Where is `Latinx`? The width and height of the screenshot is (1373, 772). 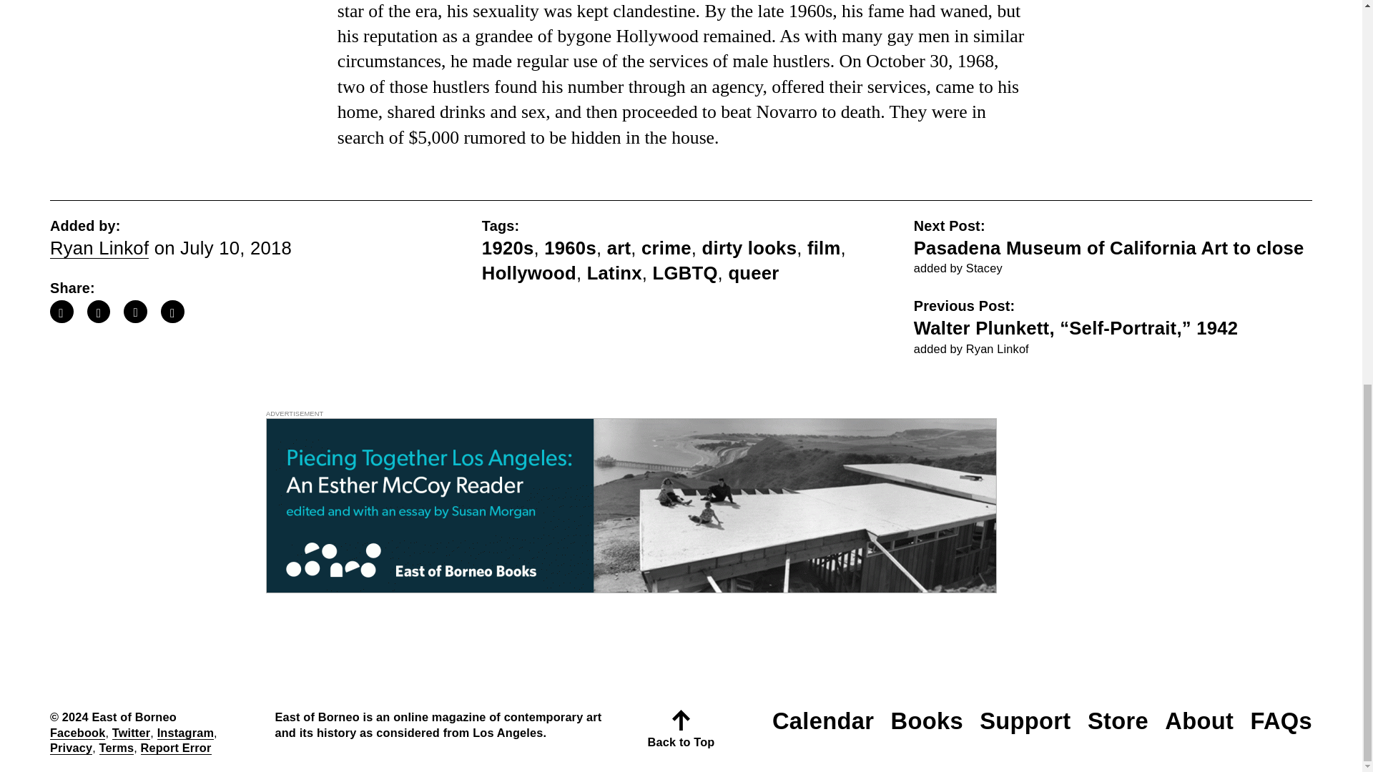 Latinx is located at coordinates (615, 273).